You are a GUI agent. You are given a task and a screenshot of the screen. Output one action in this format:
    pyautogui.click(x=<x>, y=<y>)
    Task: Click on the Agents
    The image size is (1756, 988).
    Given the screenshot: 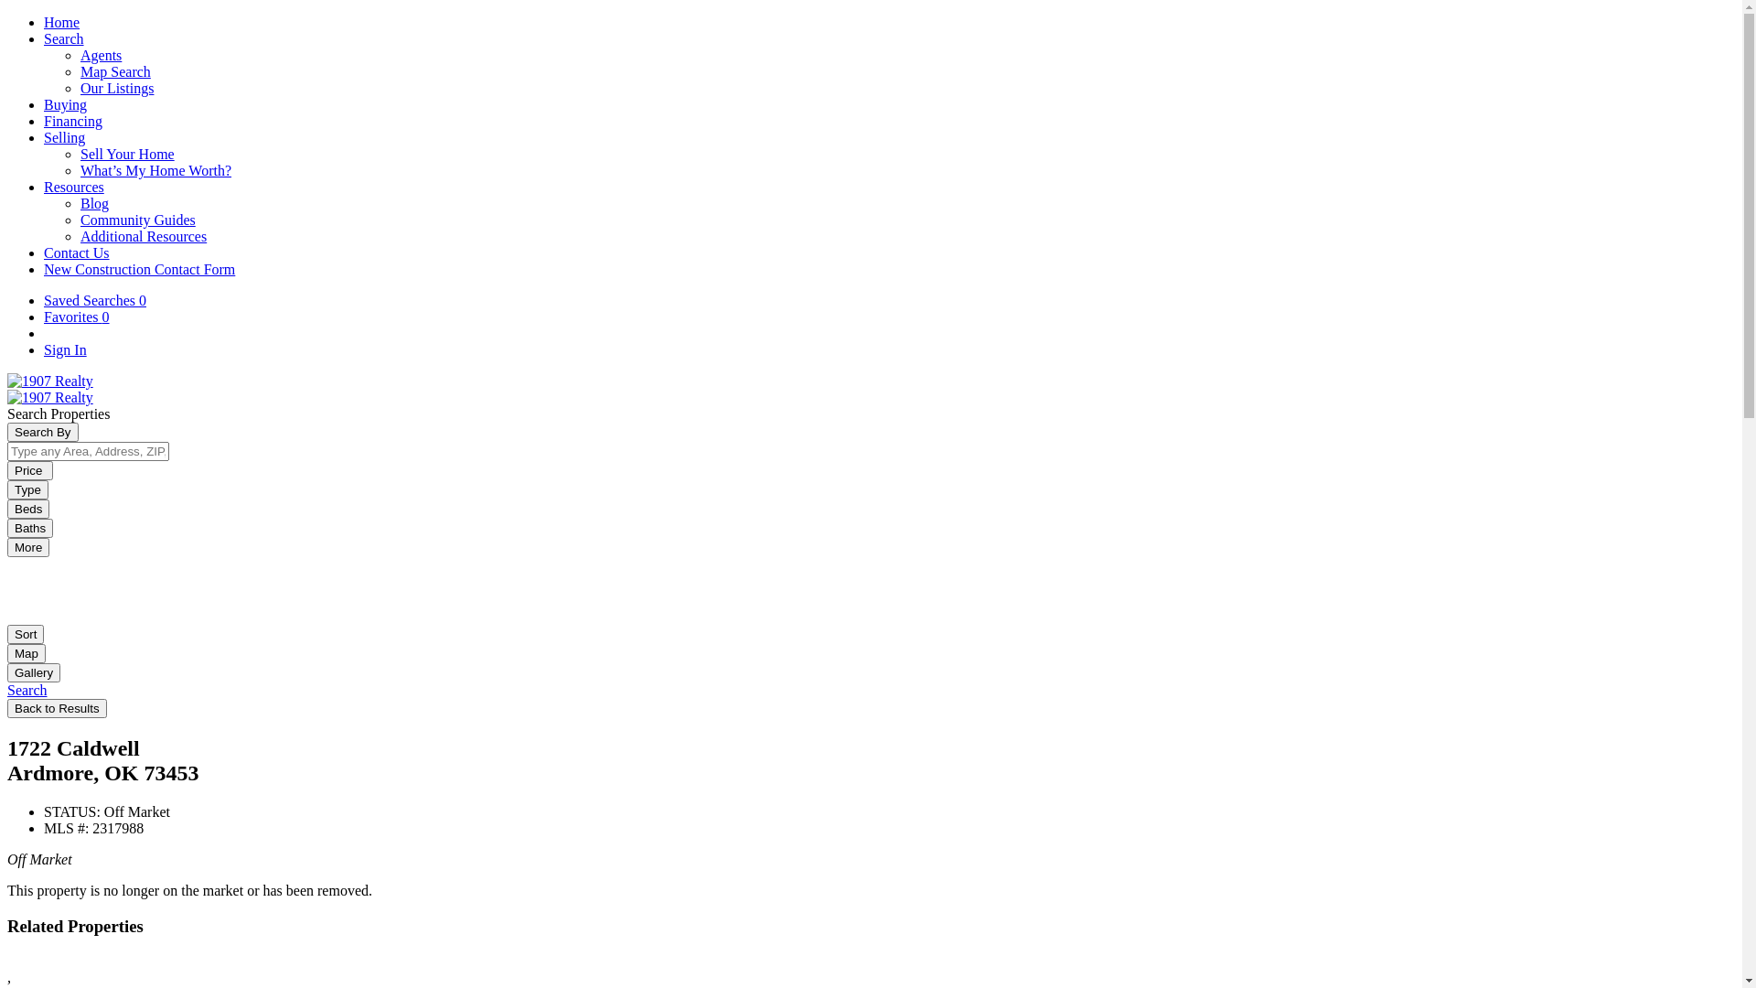 What is the action you would take?
    pyautogui.click(x=101, y=55)
    